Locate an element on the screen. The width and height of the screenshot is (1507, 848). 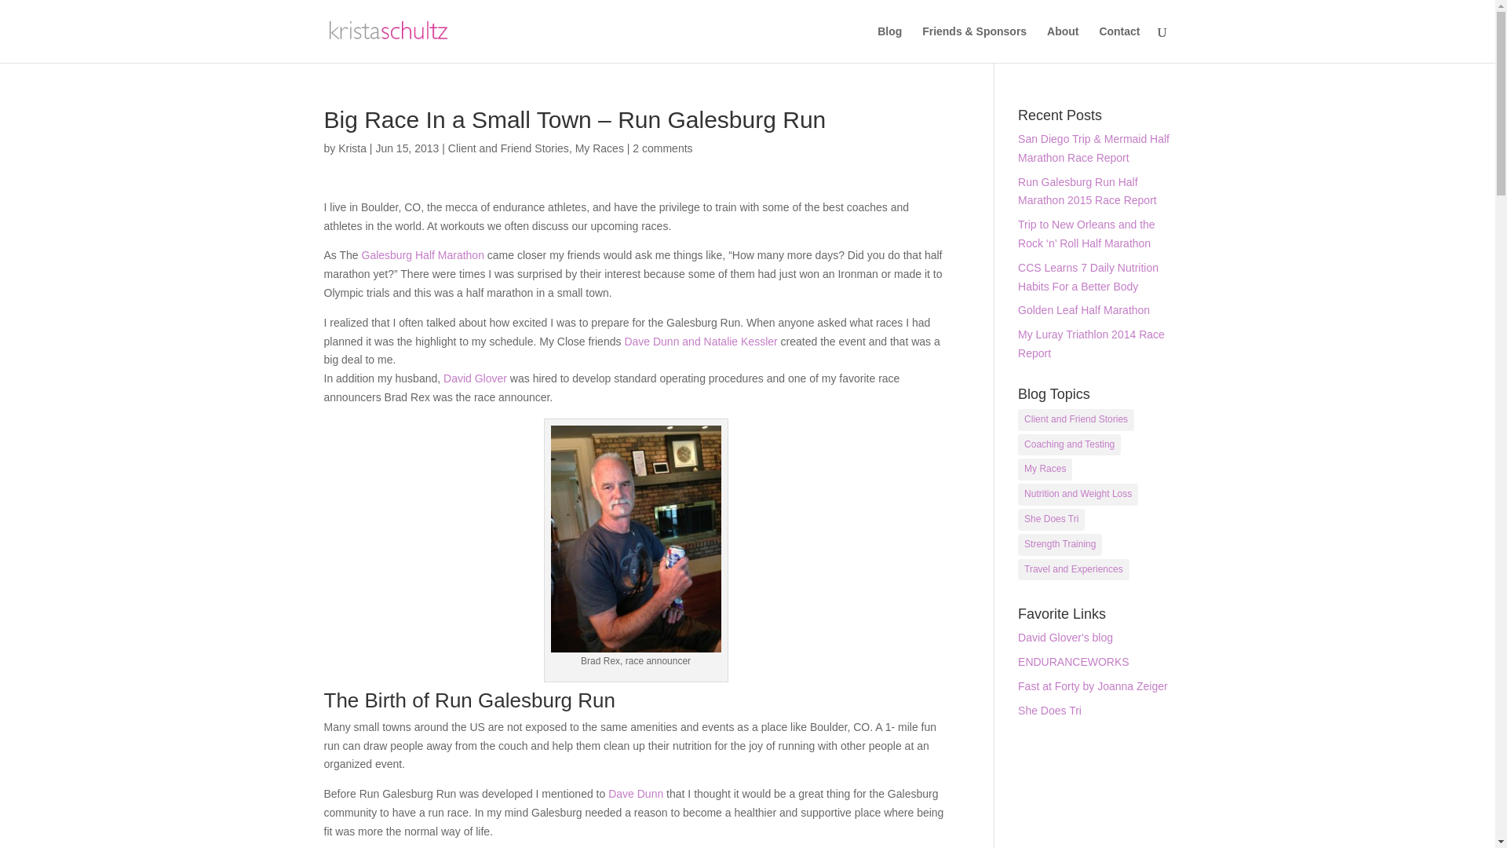
Dave Dunn and Natalie Kessler is located at coordinates (700, 341).